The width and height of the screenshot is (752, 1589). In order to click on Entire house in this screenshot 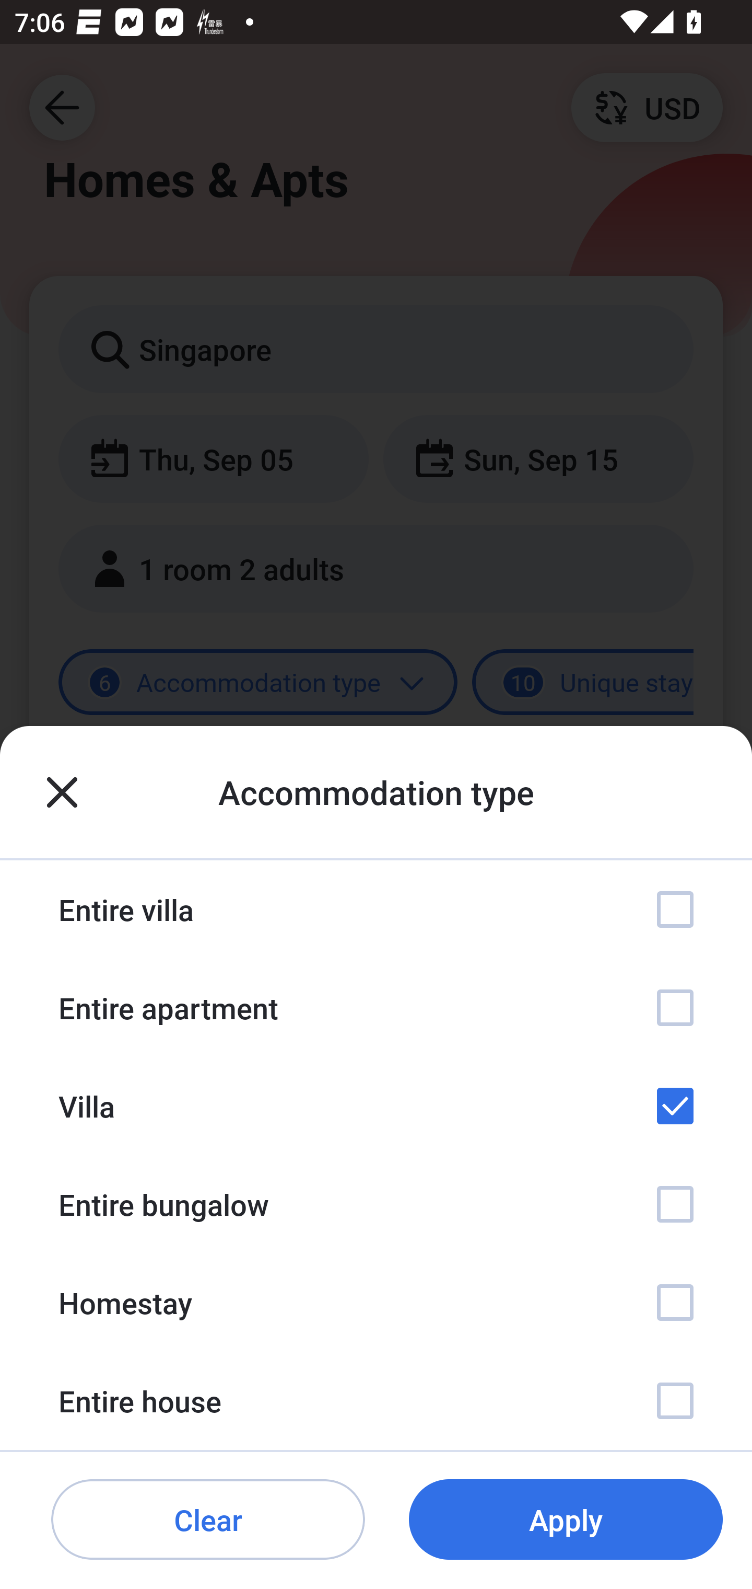, I will do `click(376, 1401)`.